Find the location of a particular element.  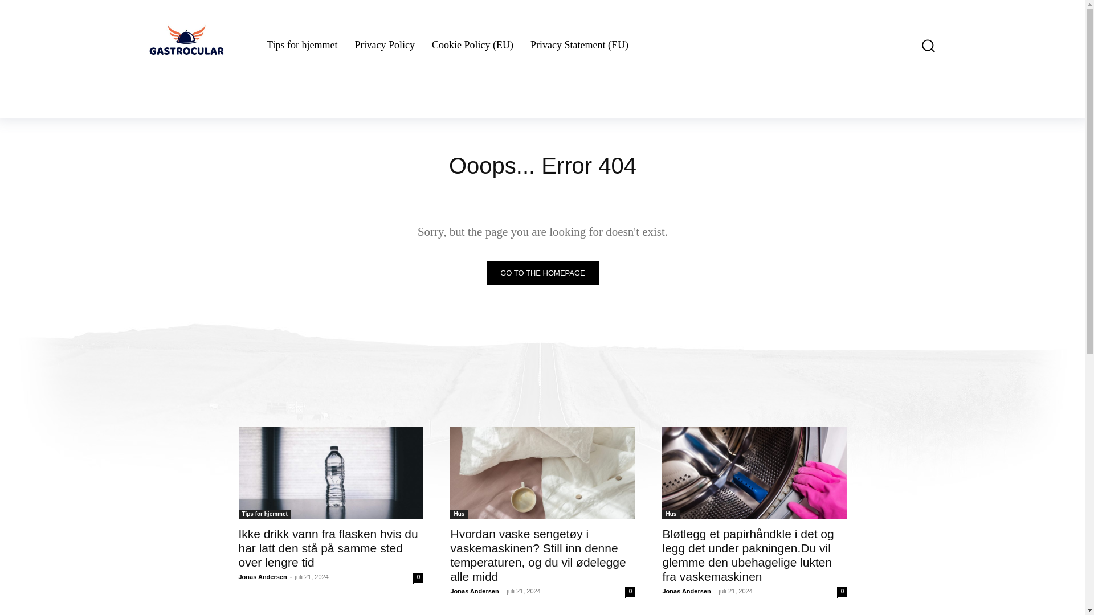

Tips for hjemmet is located at coordinates (302, 46).